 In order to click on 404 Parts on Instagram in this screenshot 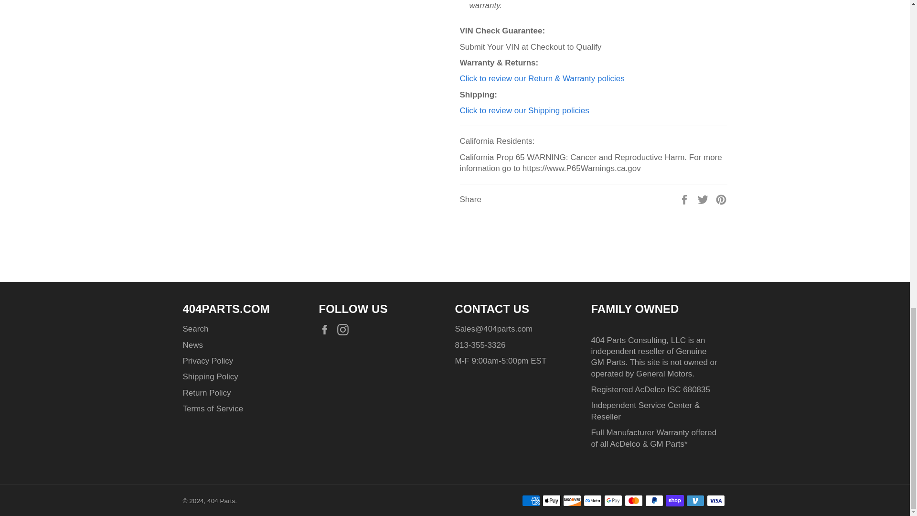, I will do `click(345, 330)`.